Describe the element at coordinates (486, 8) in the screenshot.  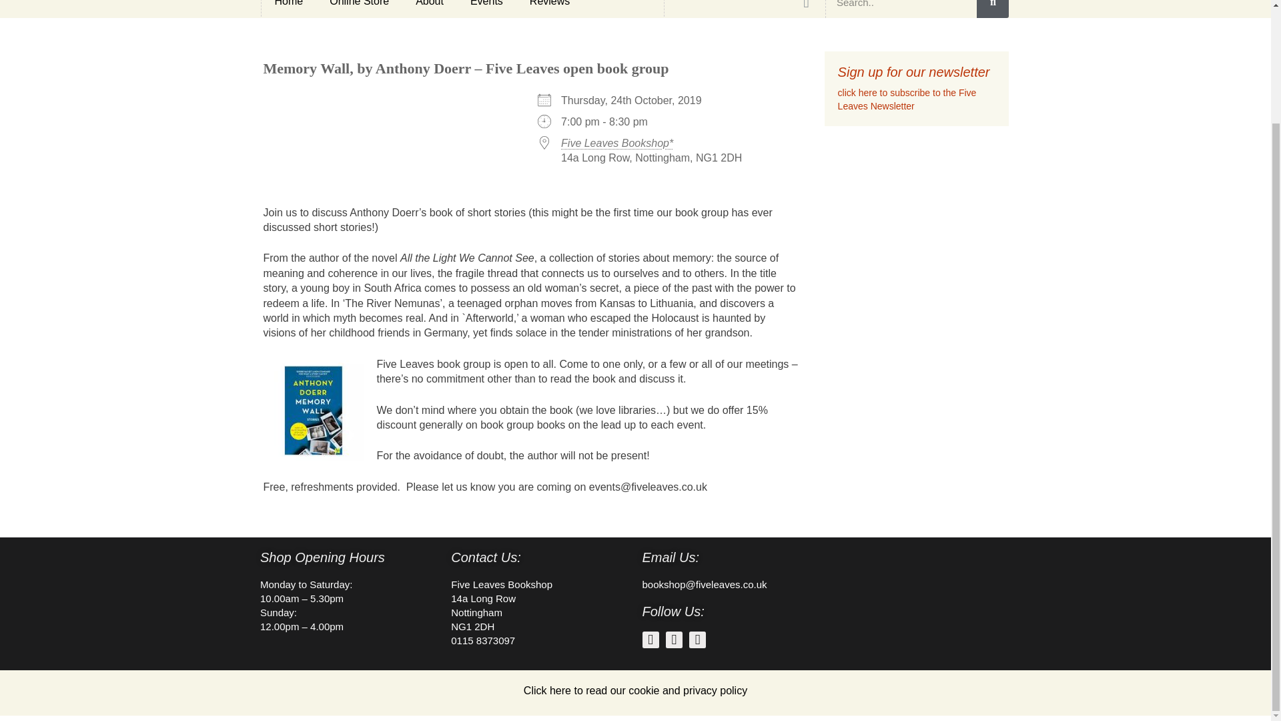
I see `Events` at that location.